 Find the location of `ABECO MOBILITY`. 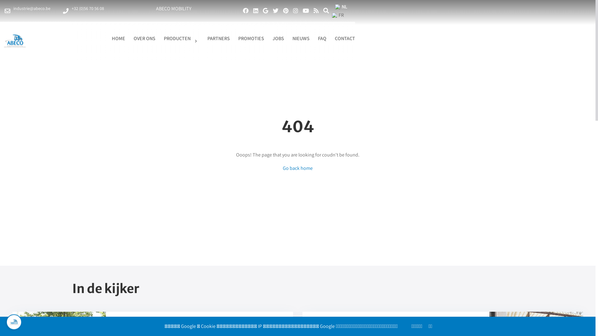

ABECO MOBILITY is located at coordinates (173, 9).